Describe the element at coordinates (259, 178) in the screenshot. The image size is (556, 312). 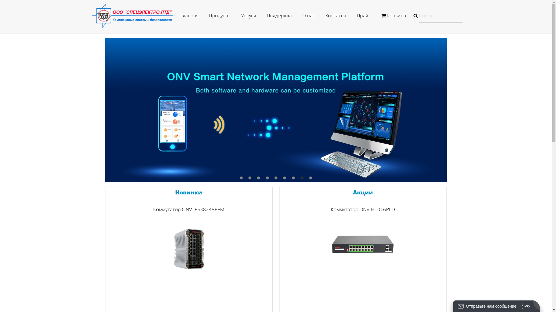
I see `3` at that location.